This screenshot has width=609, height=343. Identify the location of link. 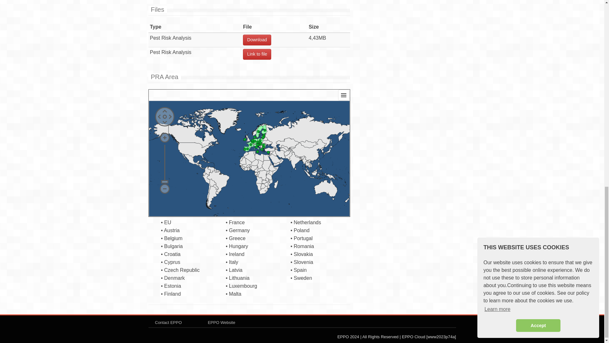
(257, 54).